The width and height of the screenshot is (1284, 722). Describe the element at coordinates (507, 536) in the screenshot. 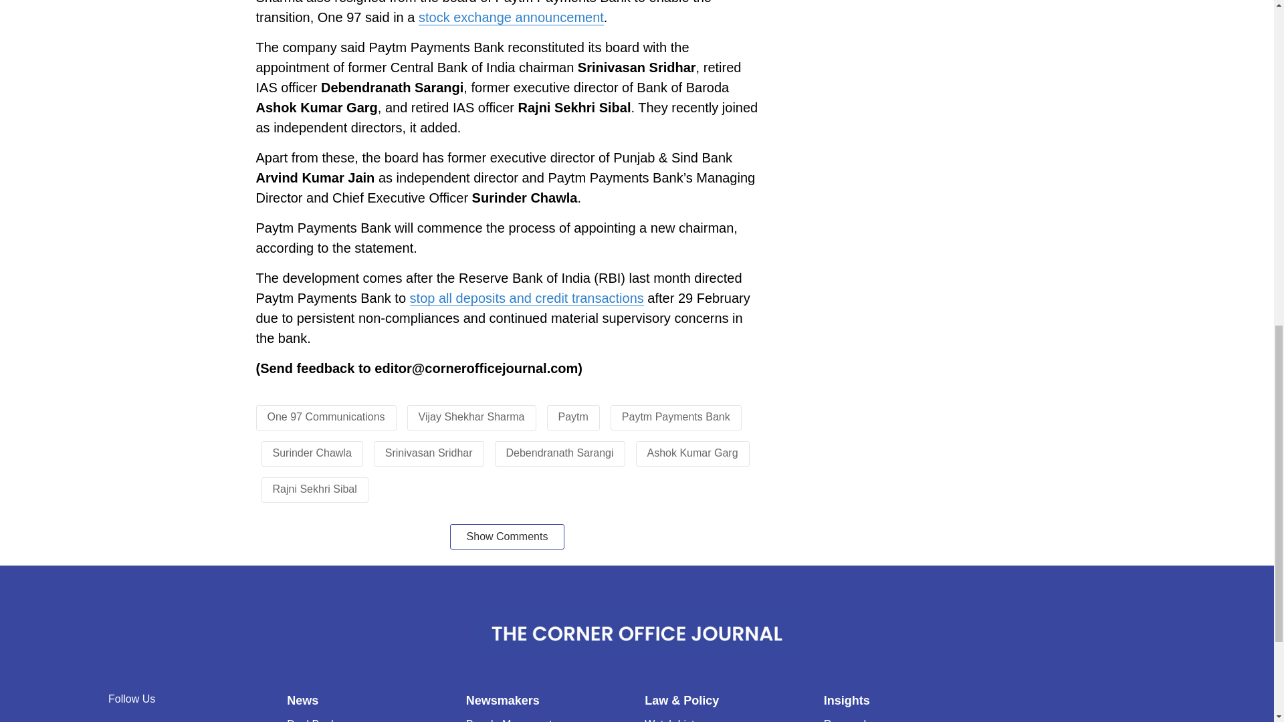

I see `Show Comments` at that location.